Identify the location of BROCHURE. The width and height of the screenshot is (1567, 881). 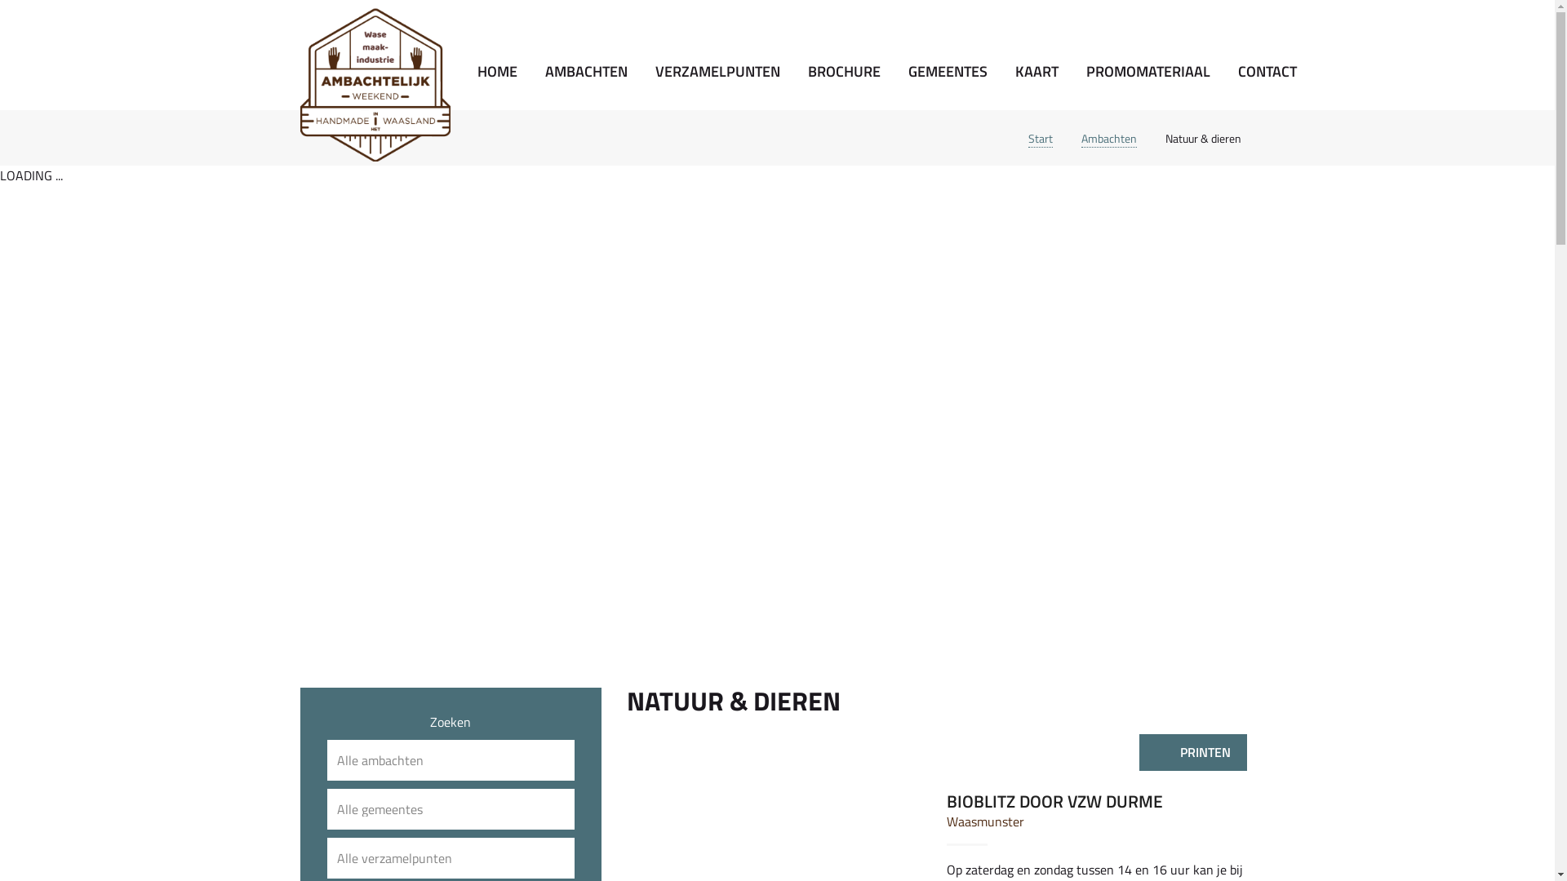
(843, 72).